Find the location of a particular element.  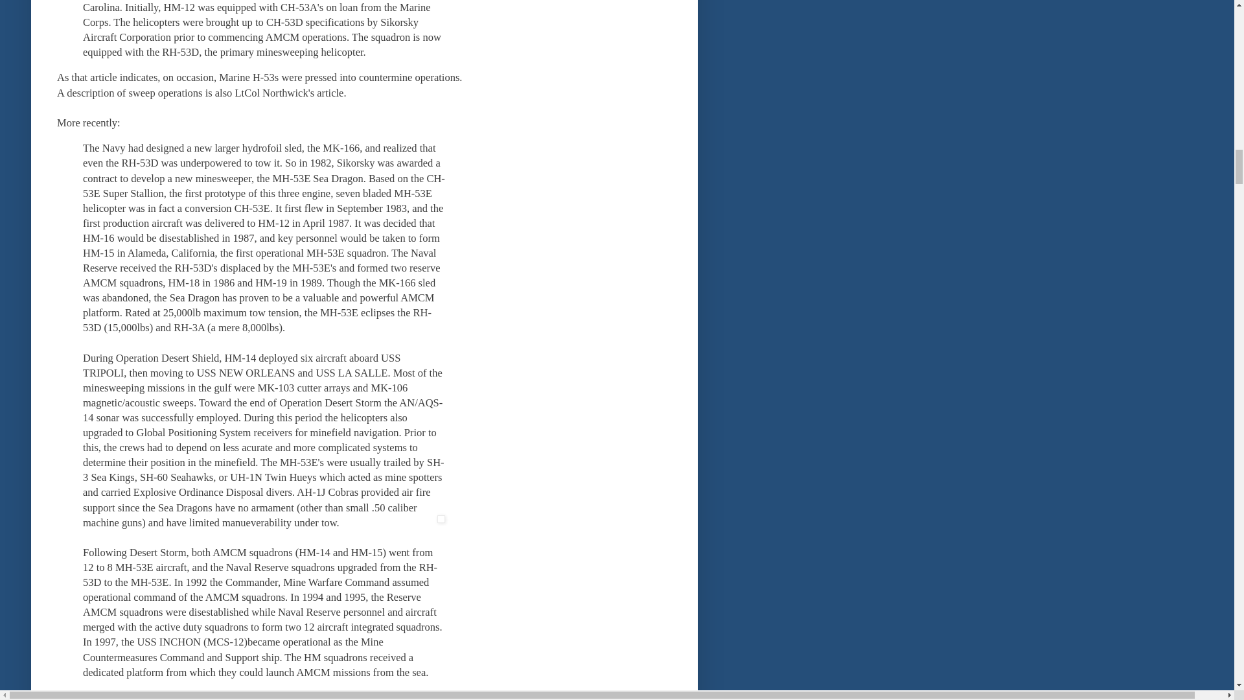

resources is located at coordinates (294, 697).